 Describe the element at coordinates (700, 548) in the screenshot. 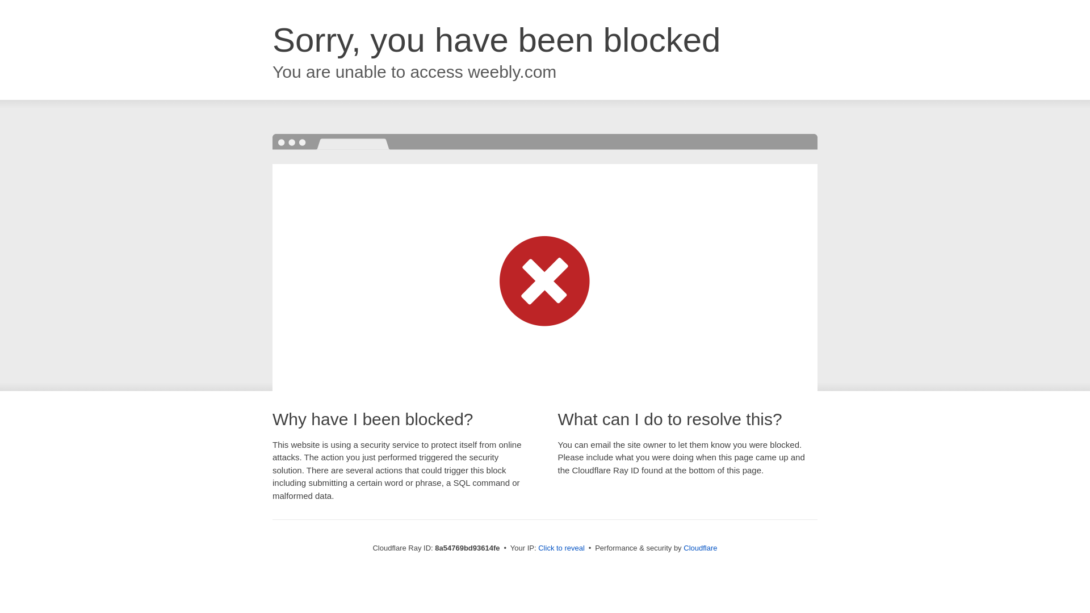

I see `Cloudflare` at that location.